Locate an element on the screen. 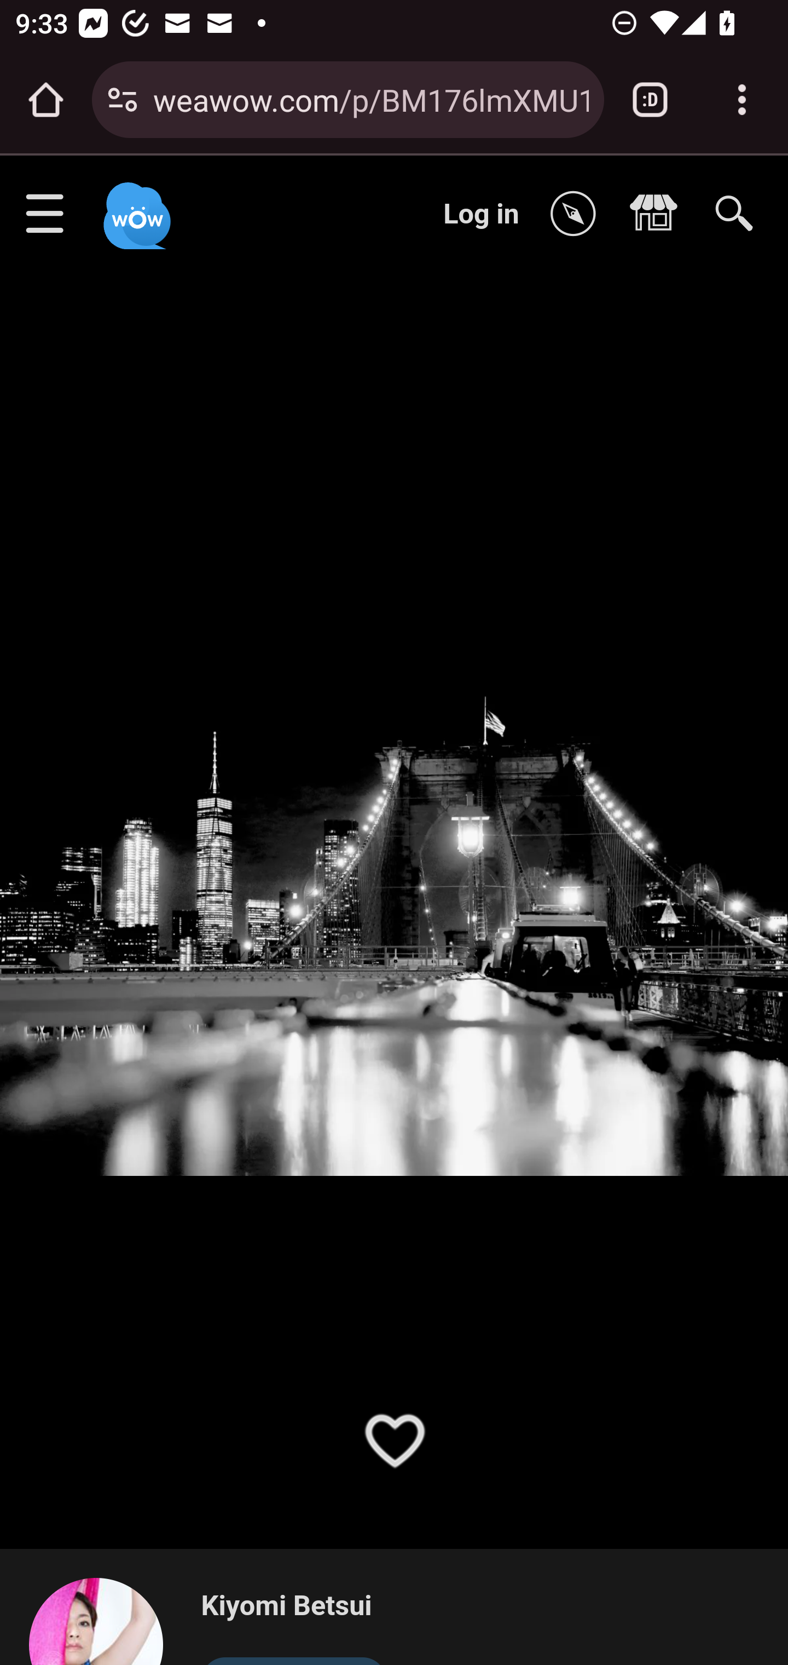 Image resolution: width=788 pixels, height=1665 pixels. Log in is located at coordinates (482, 214).